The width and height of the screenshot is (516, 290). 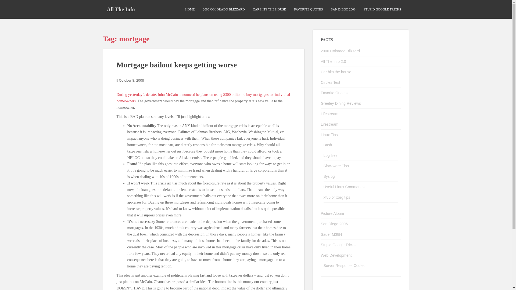 I want to click on Linux Tips, so click(x=329, y=135).